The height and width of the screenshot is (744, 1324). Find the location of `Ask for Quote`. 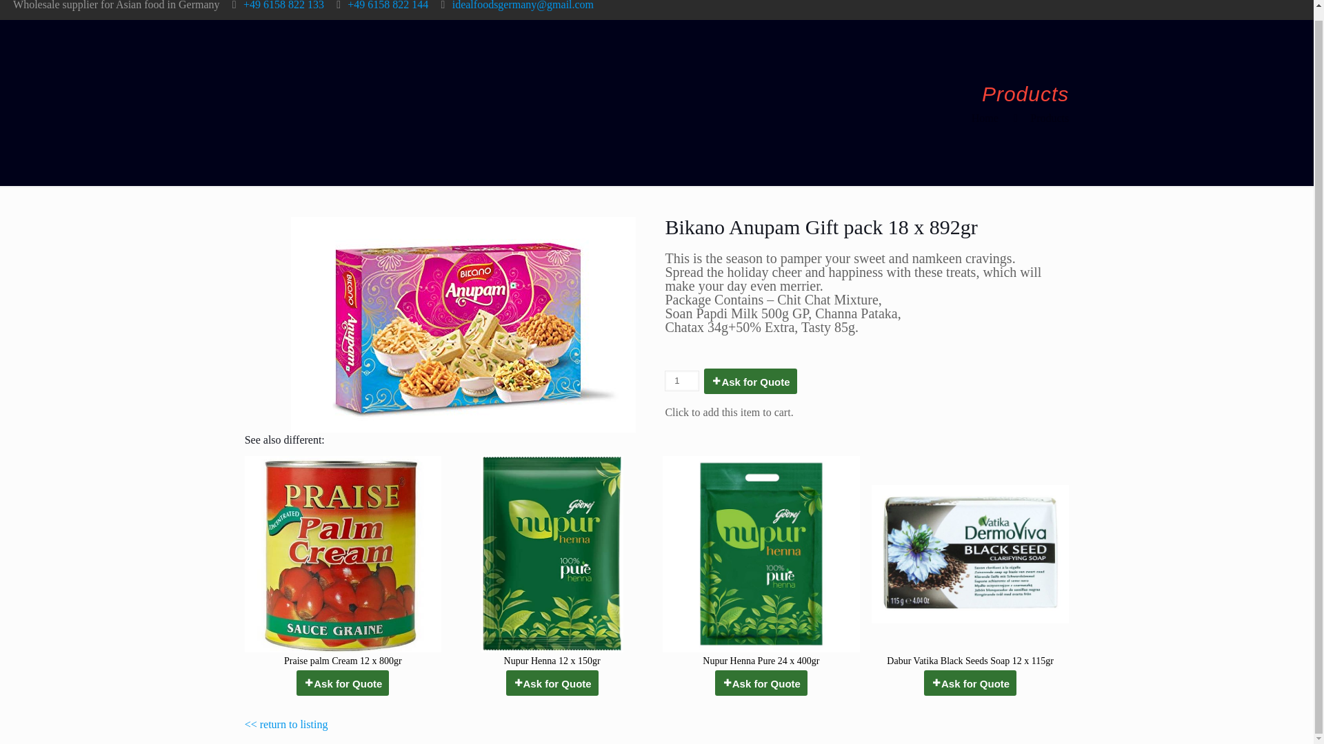

Ask for Quote is located at coordinates (343, 683).